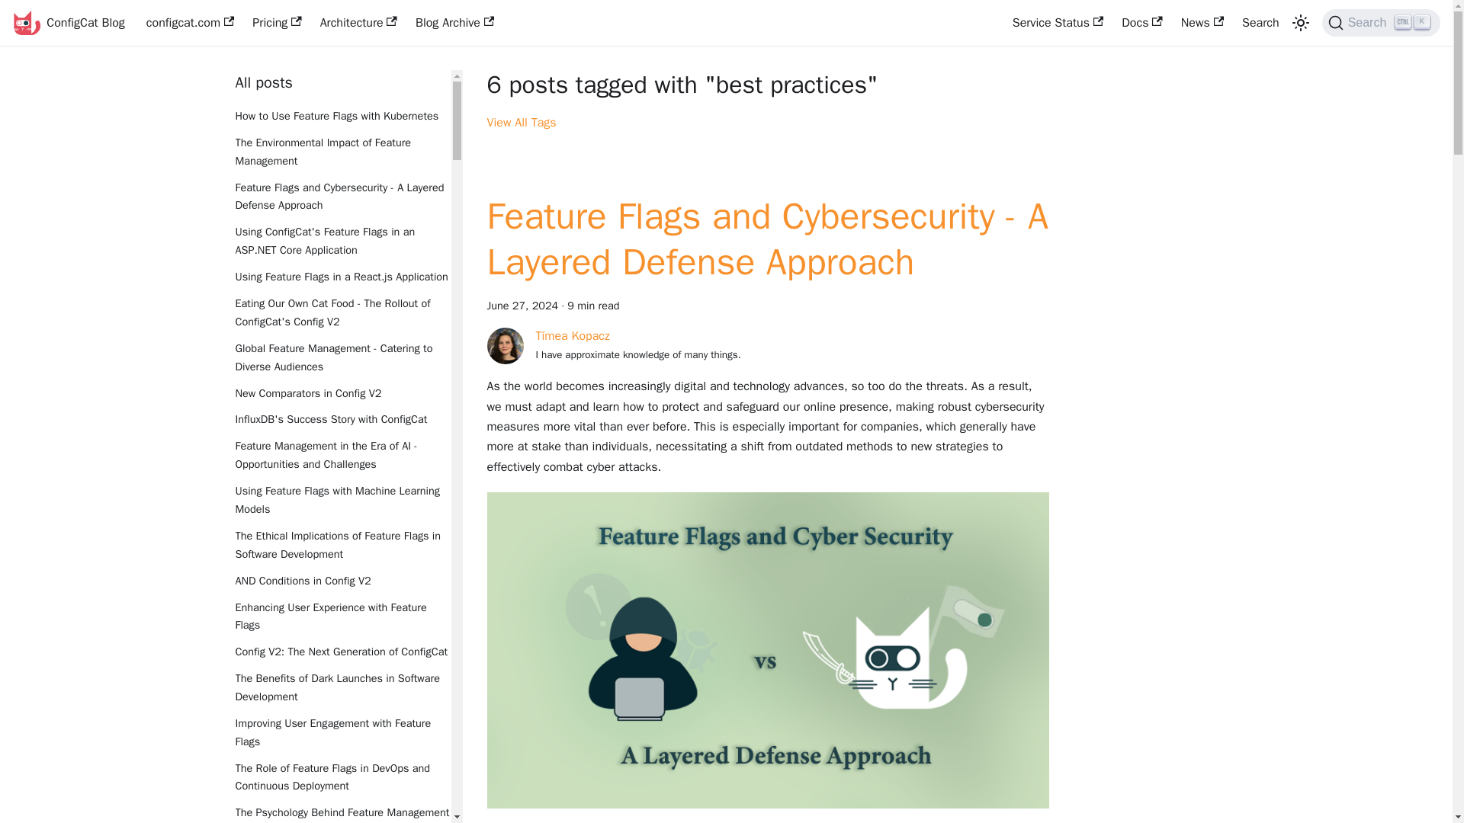 The height and width of the screenshot is (823, 1464). I want to click on Service Status, so click(1058, 23).